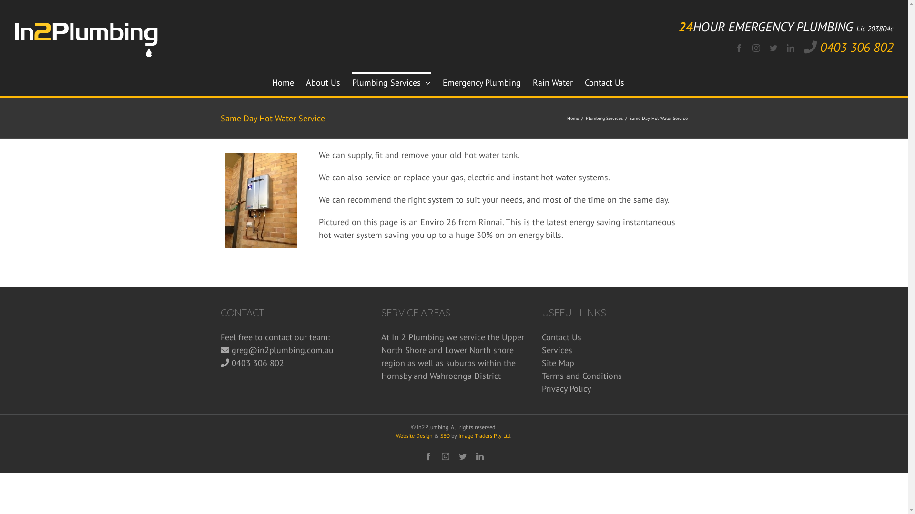  I want to click on Image Traders Pty Ltd, so click(484, 436).